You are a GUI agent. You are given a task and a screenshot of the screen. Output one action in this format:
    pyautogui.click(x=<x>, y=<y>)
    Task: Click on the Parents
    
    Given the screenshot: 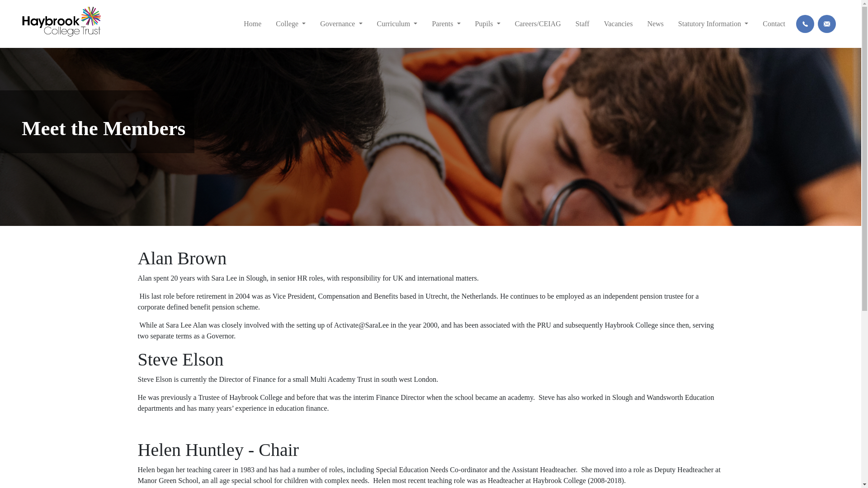 What is the action you would take?
    pyautogui.click(x=446, y=24)
    